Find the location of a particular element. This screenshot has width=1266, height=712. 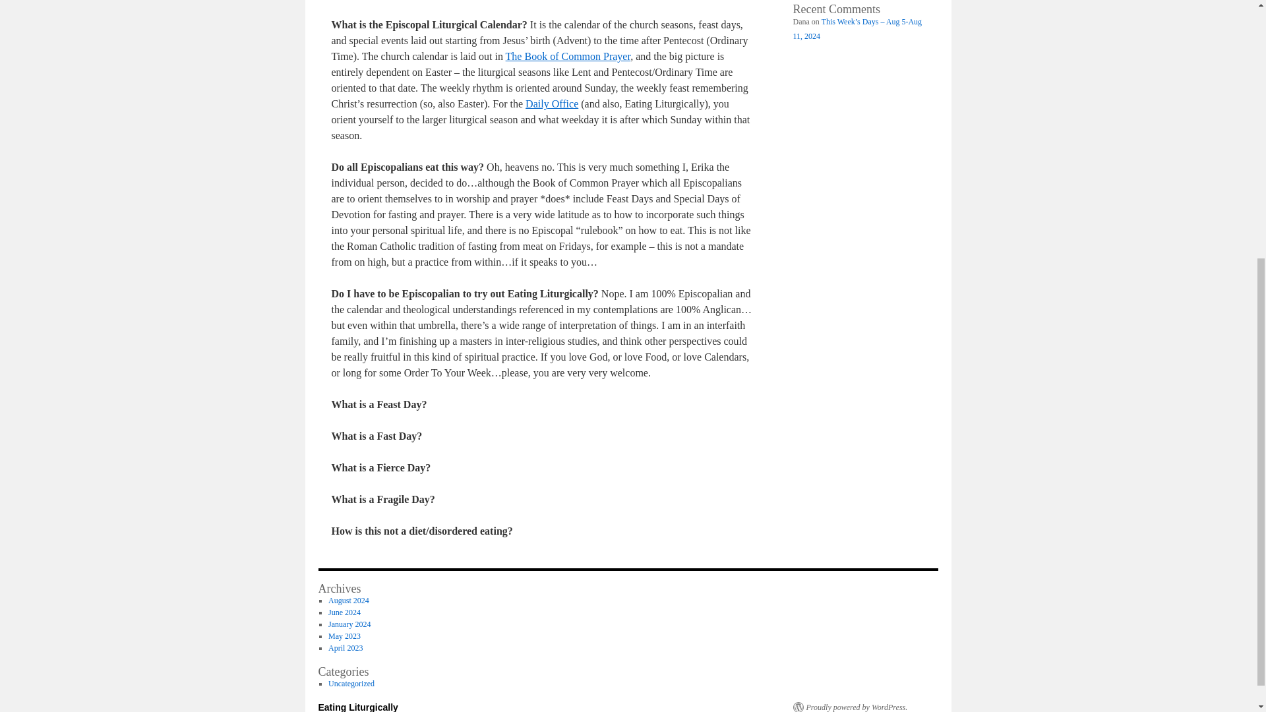

The Book of Common Prayer is located at coordinates (568, 55).